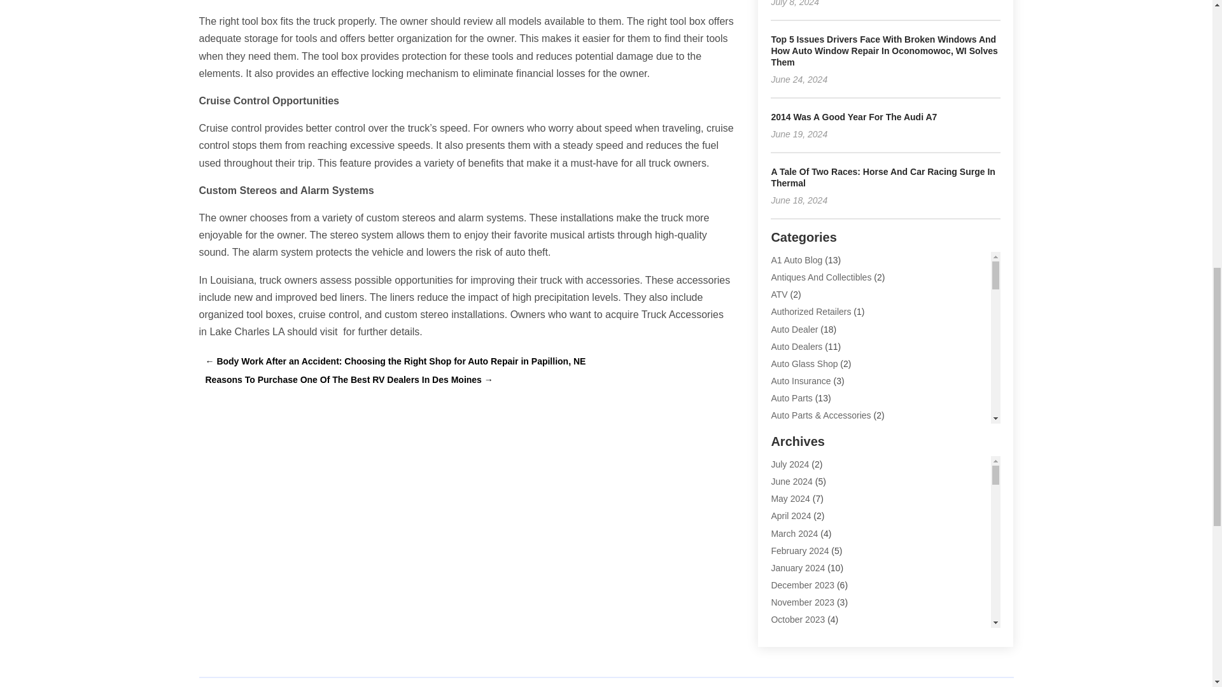 The image size is (1222, 687). What do you see at coordinates (779, 294) in the screenshot?
I see `ATV` at bounding box center [779, 294].